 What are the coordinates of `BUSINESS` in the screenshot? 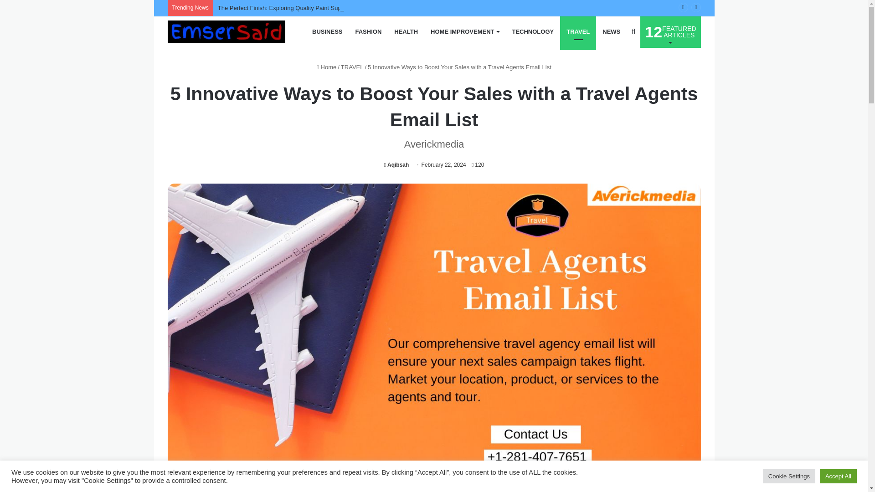 It's located at (327, 31).